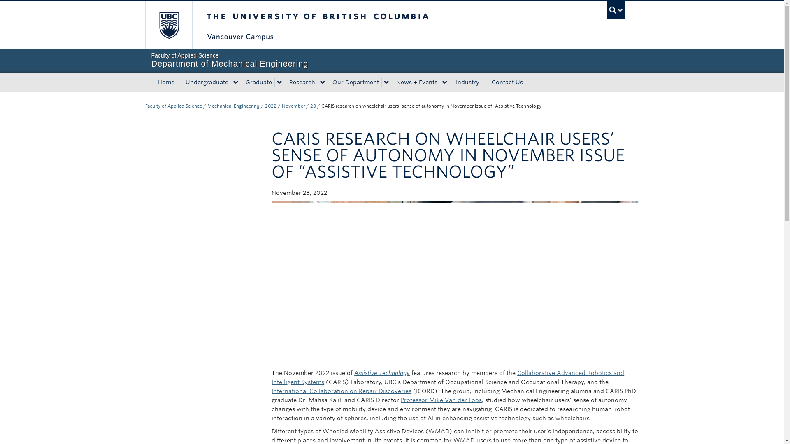 Image resolution: width=790 pixels, height=444 pixels. What do you see at coordinates (345, 25) in the screenshot?
I see `The University of British Columbia` at bounding box center [345, 25].